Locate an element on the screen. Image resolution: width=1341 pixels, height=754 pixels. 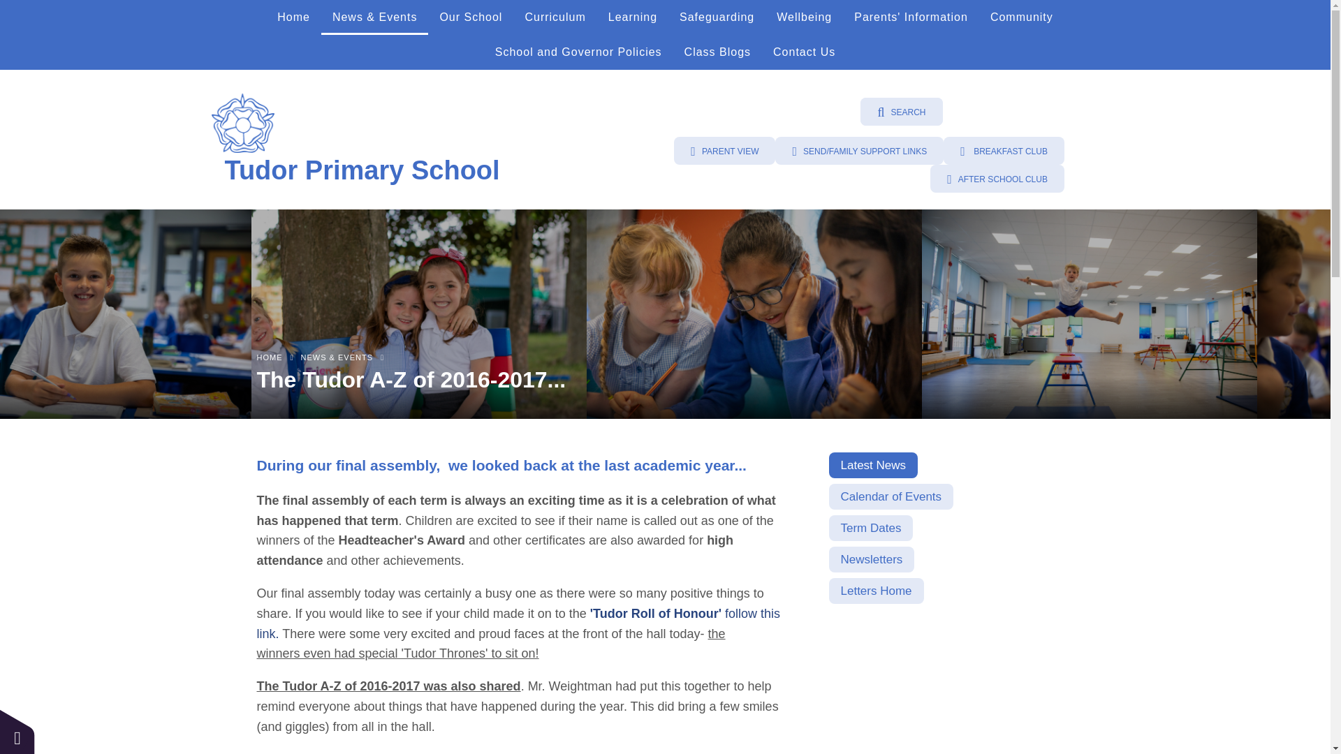
Cookie Settings is located at coordinates (17, 732).